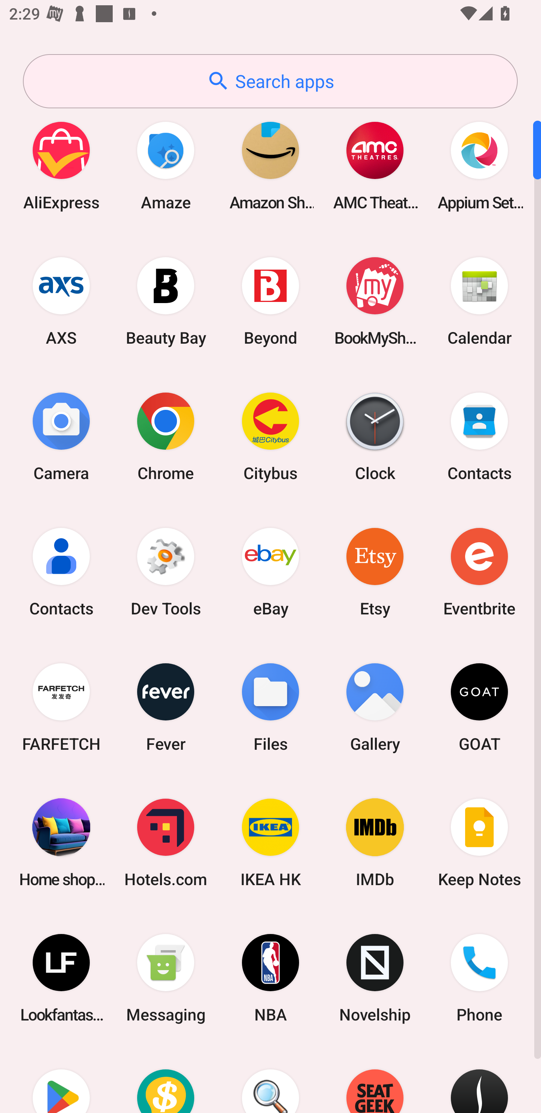 Image resolution: width=541 pixels, height=1113 pixels. Describe the element at coordinates (61, 436) in the screenshot. I see `Camera` at that location.